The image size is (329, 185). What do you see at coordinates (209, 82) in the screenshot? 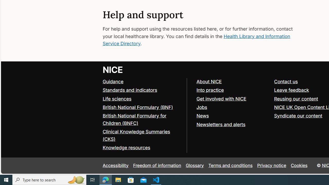
I see `About NICE` at bounding box center [209, 82].